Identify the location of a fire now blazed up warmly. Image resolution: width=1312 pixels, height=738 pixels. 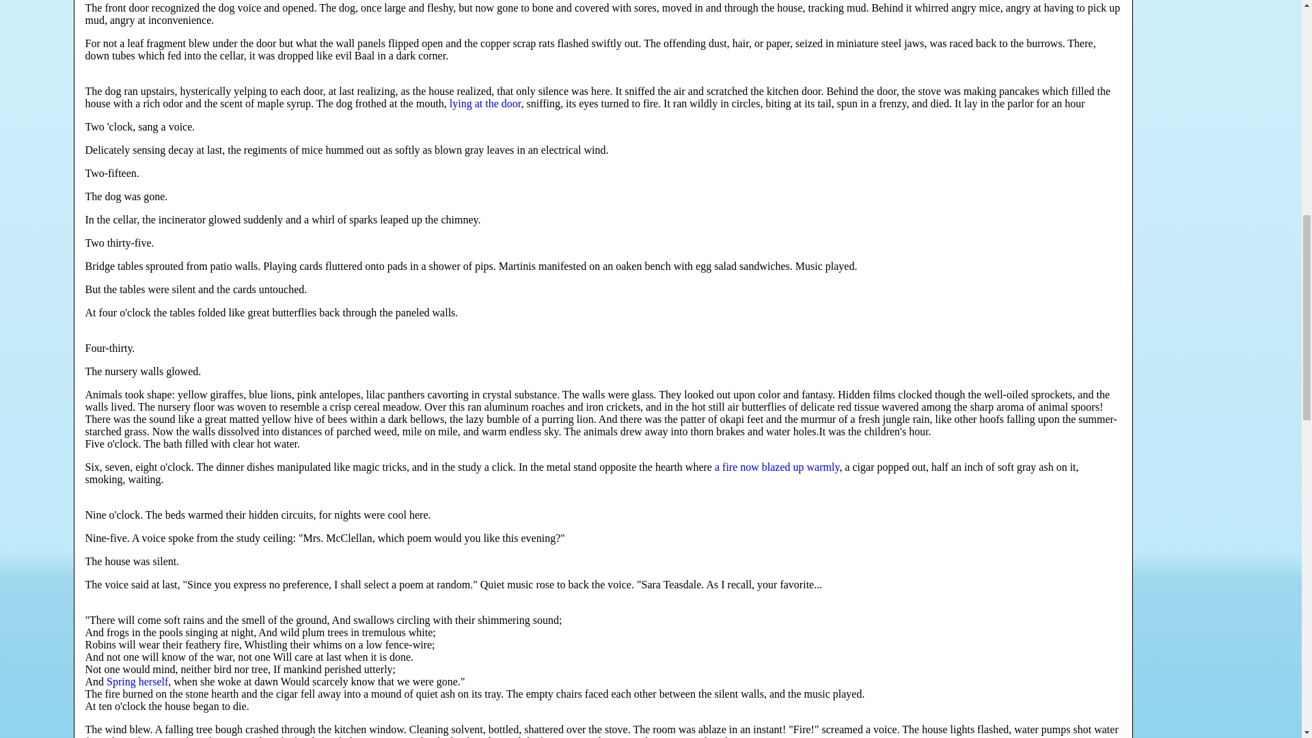
(777, 467).